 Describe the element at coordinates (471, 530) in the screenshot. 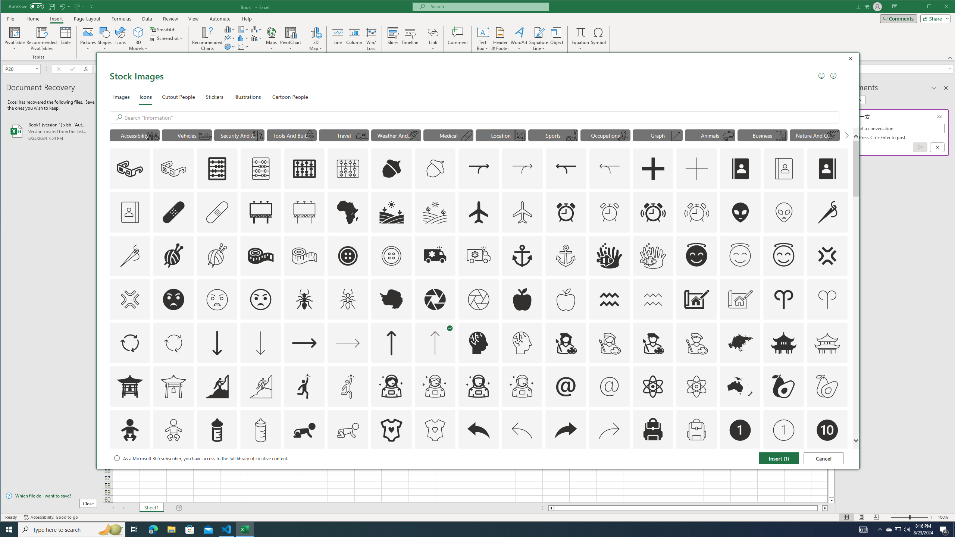

I see `Running applications` at that location.